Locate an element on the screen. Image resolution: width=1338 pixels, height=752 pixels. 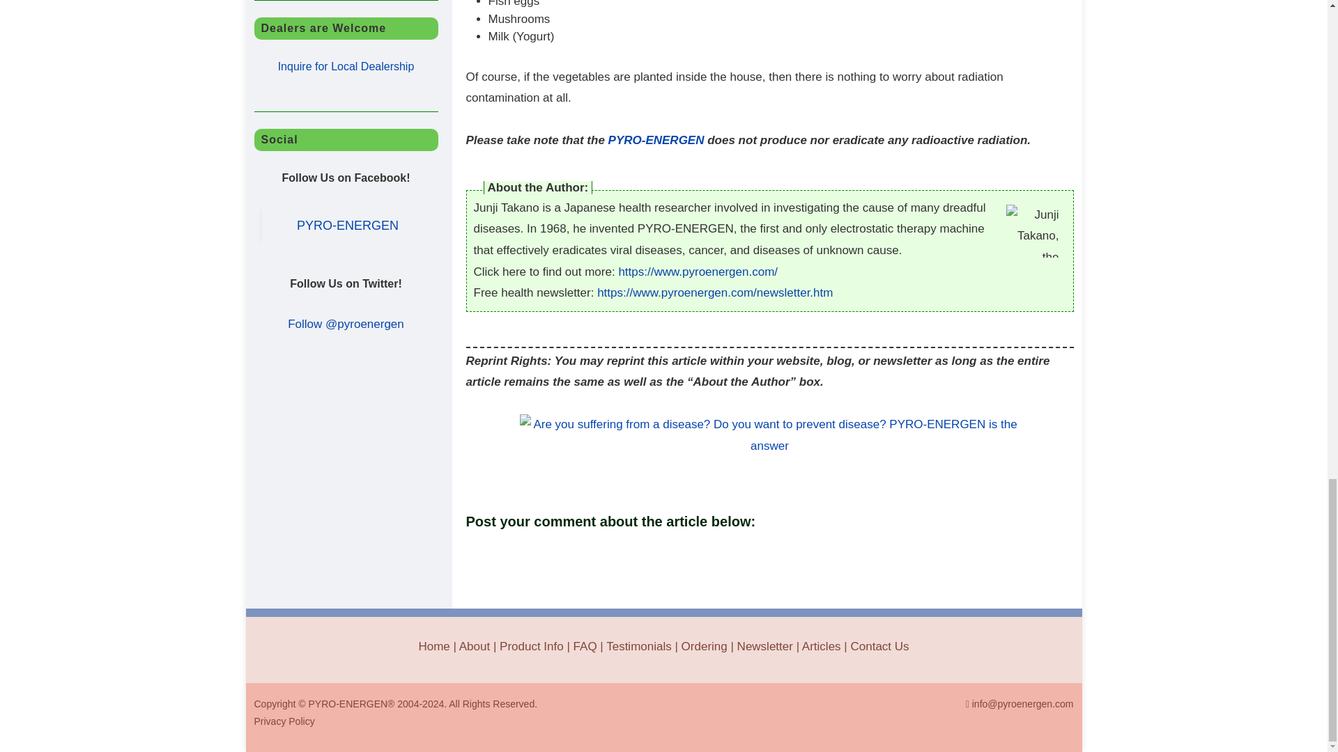
FAQ is located at coordinates (585, 646).